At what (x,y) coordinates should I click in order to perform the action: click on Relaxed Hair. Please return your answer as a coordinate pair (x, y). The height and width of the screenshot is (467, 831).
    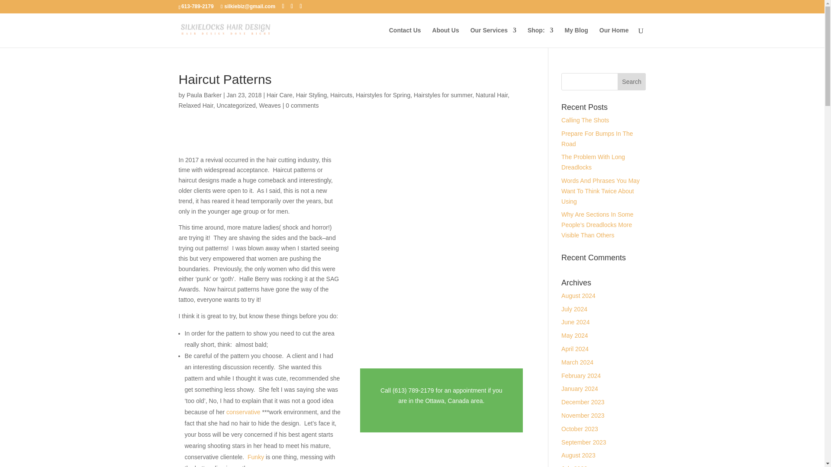
    Looking at the image, I should click on (196, 106).